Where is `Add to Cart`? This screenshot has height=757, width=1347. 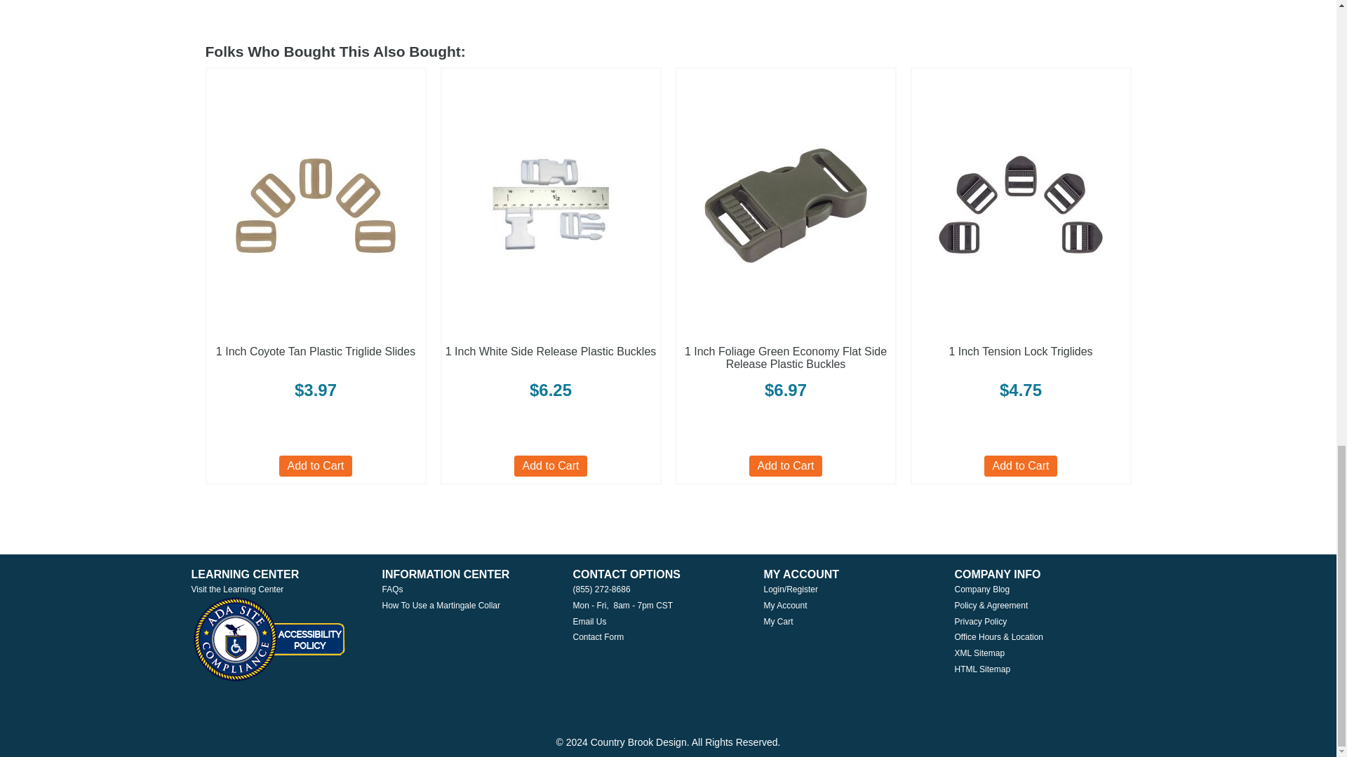
Add to Cart is located at coordinates (316, 466).